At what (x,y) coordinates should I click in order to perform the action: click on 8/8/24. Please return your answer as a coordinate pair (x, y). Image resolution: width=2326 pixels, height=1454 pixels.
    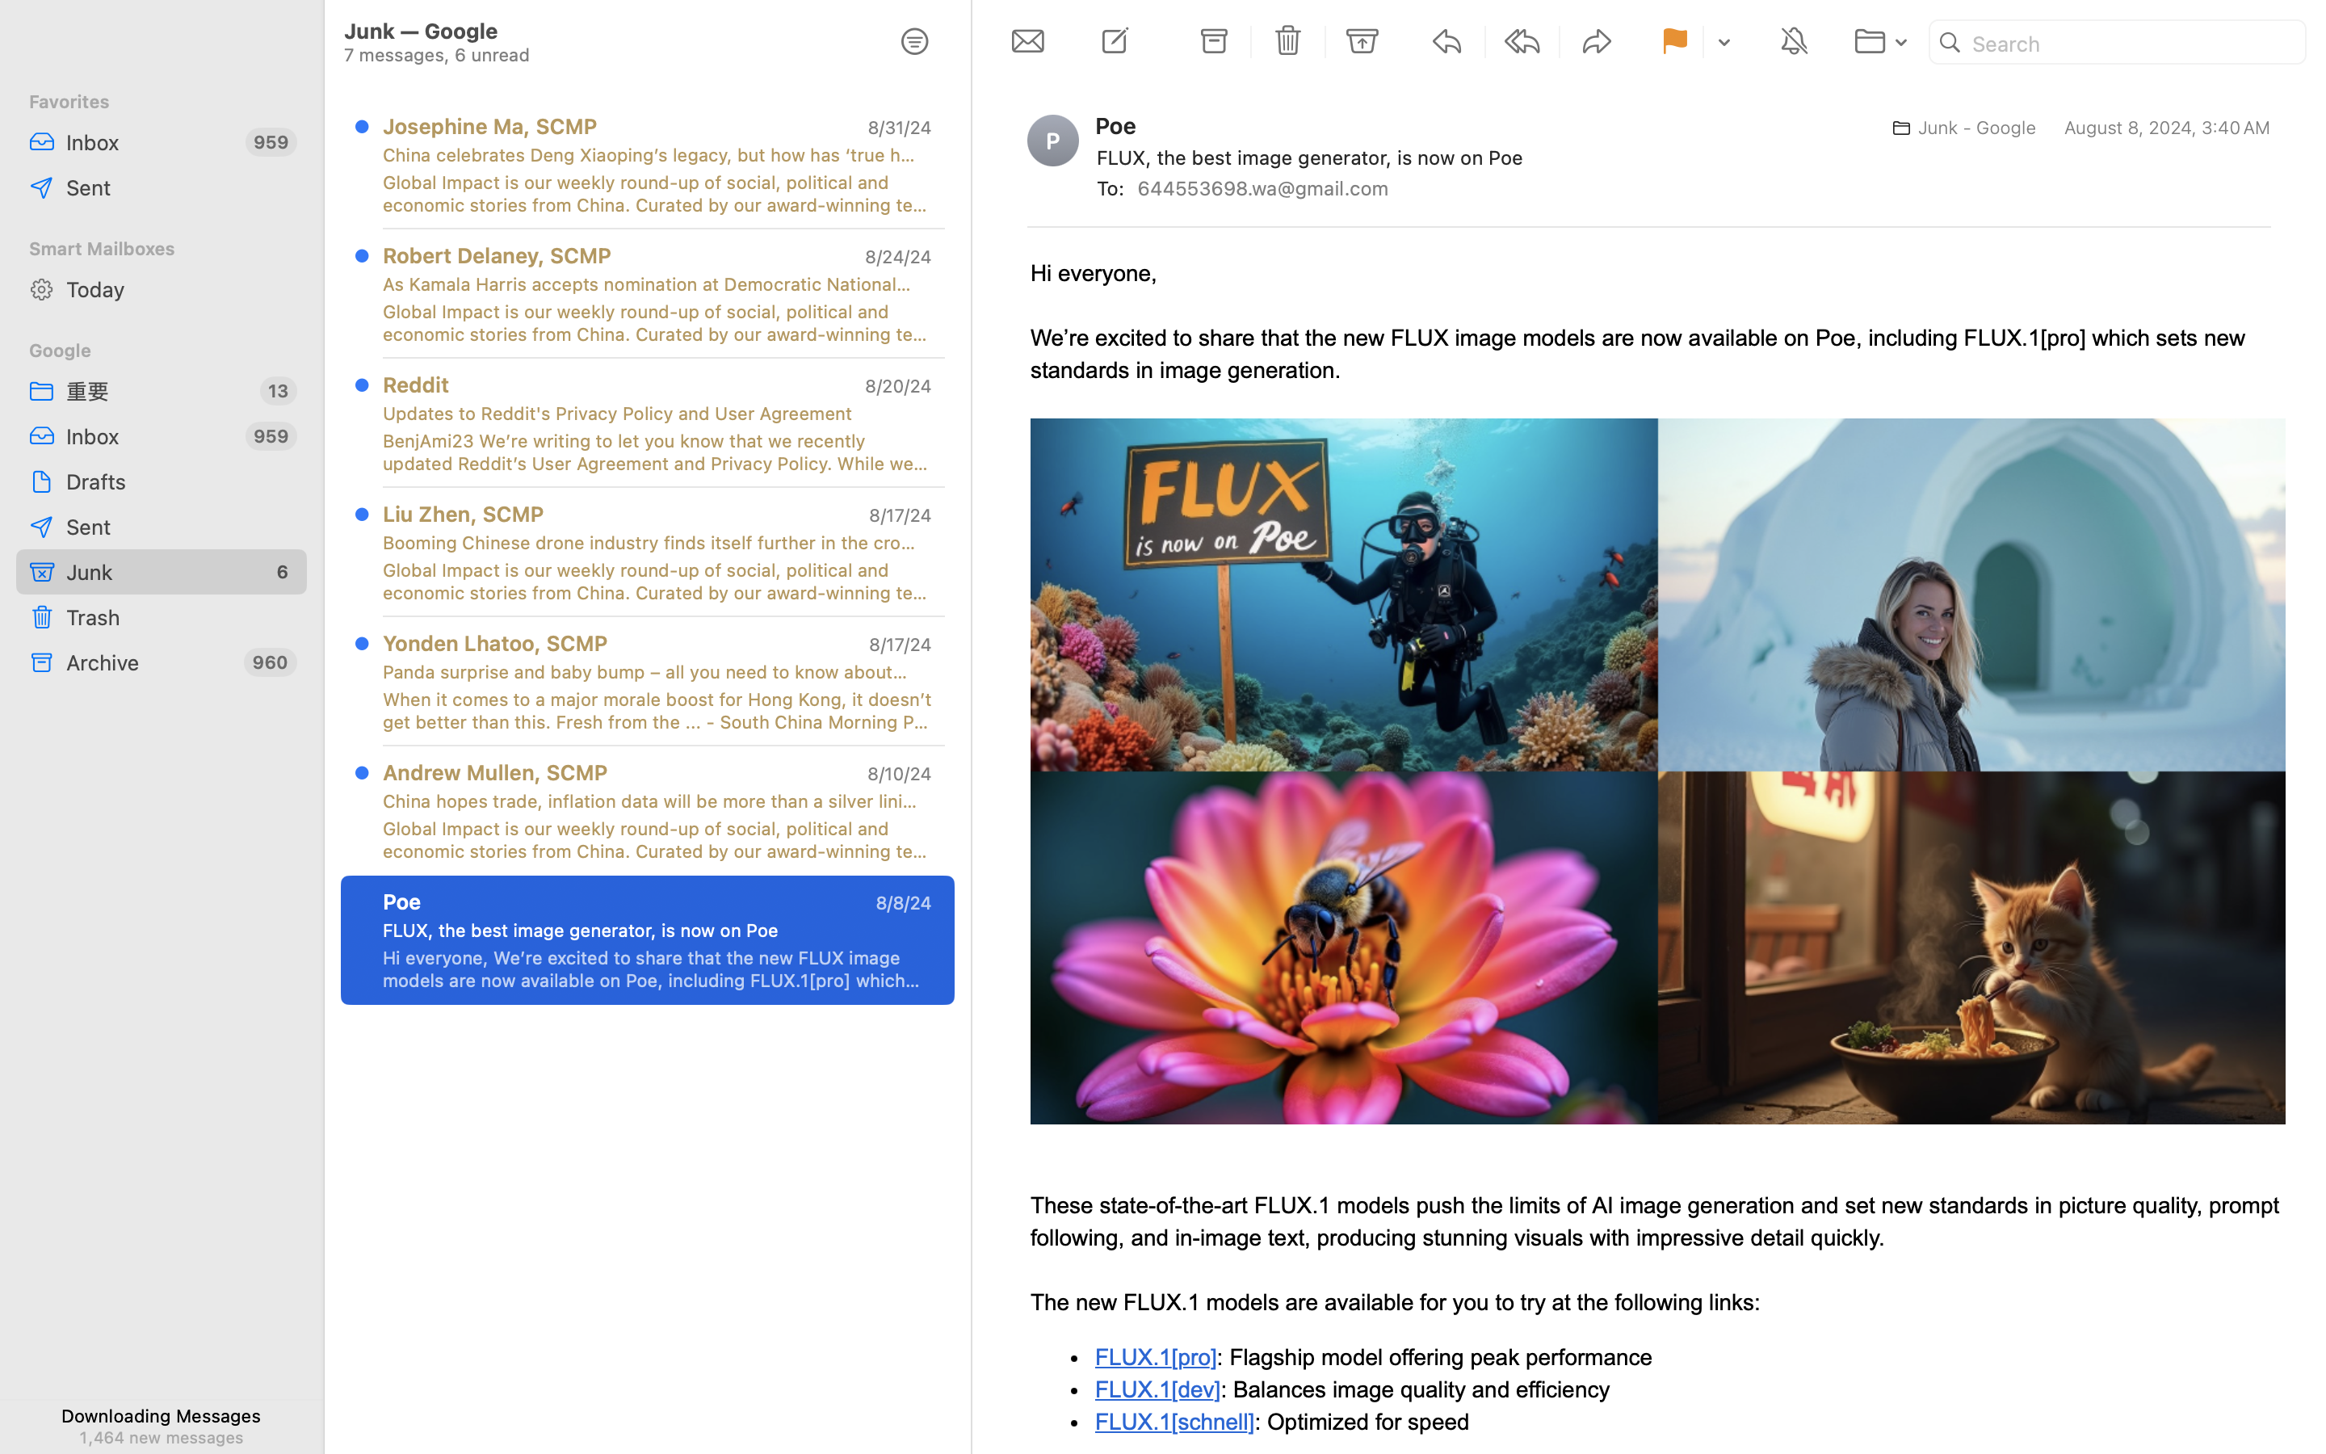
    Looking at the image, I should click on (904, 903).